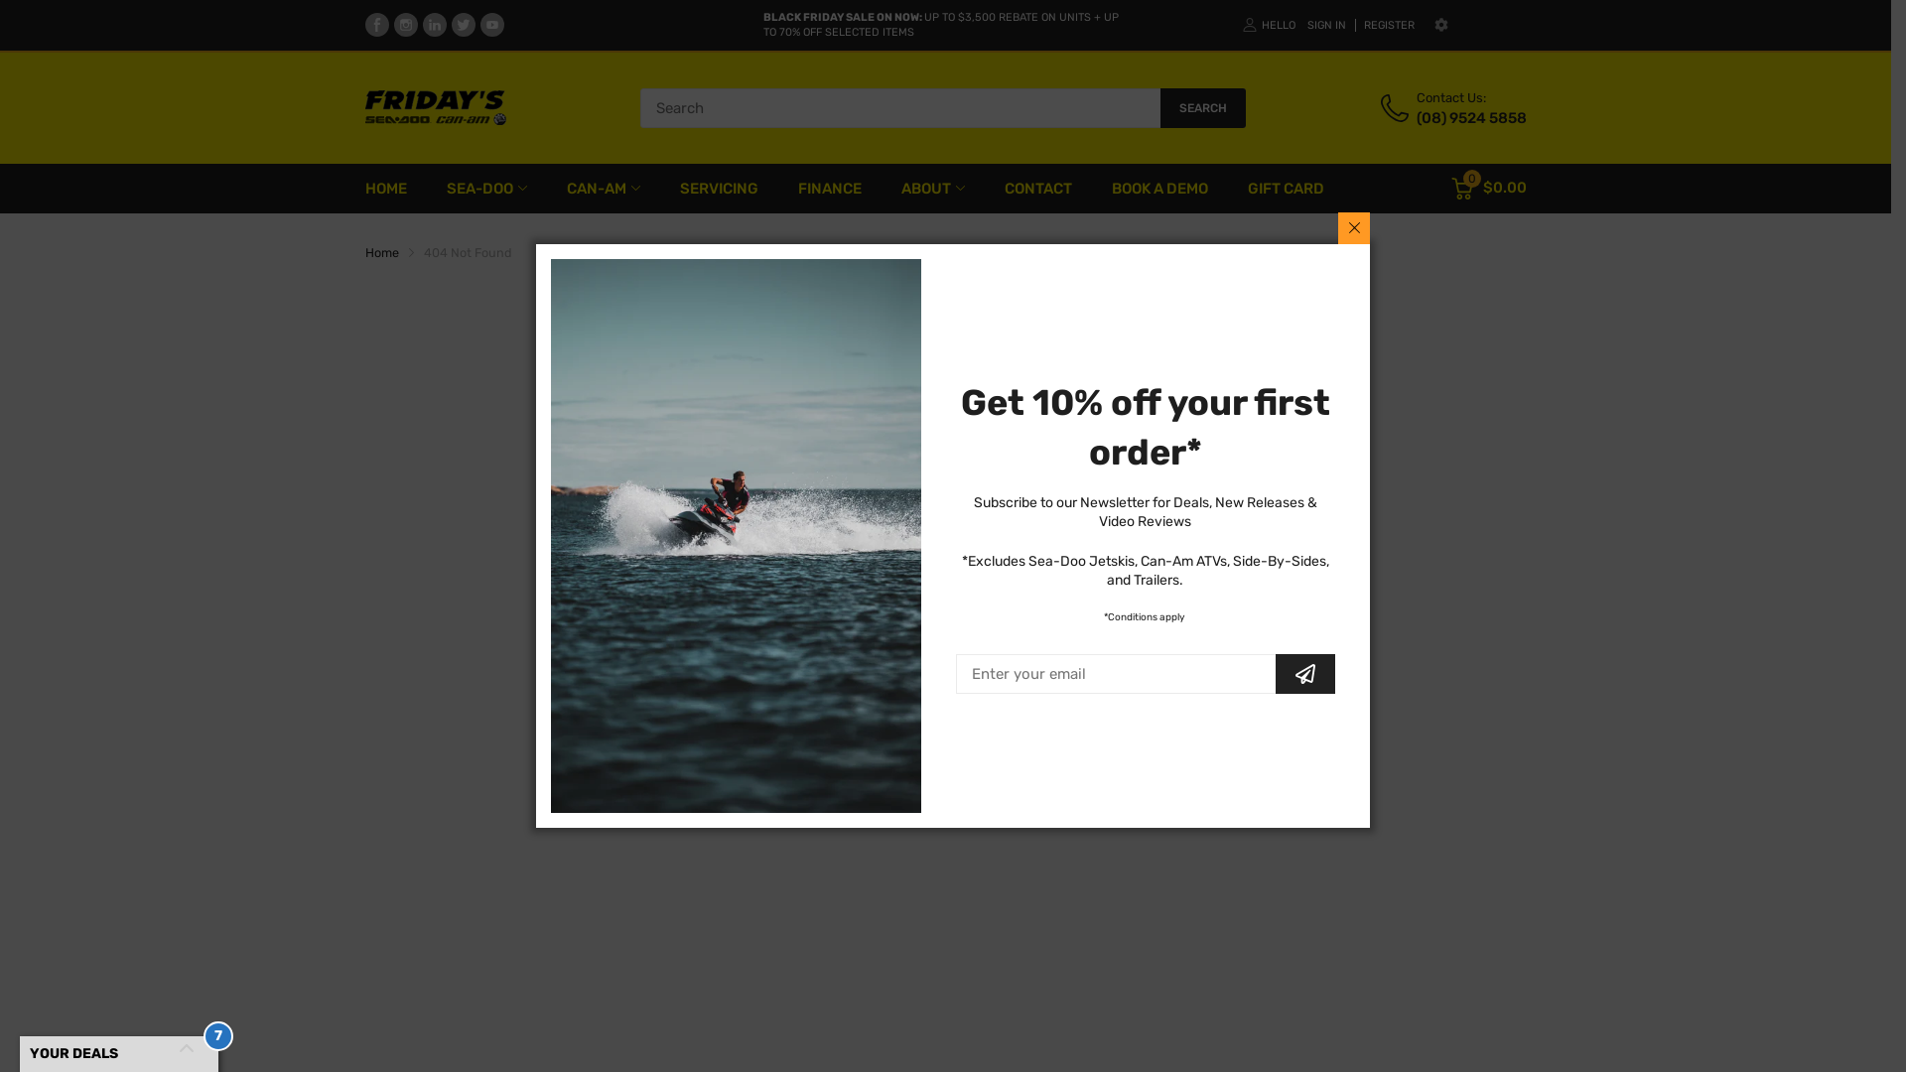 The width and height of the screenshot is (1906, 1072). Describe the element at coordinates (1123, 721) in the screenshot. I see `Search` at that location.